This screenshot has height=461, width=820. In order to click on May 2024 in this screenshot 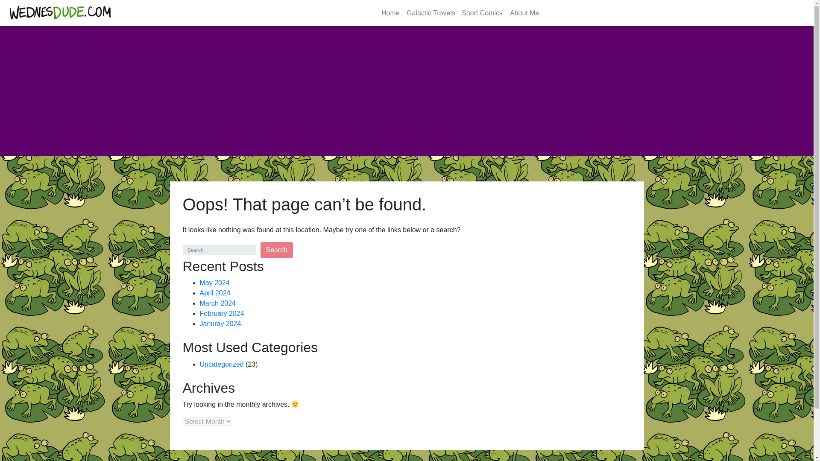, I will do `click(214, 283)`.